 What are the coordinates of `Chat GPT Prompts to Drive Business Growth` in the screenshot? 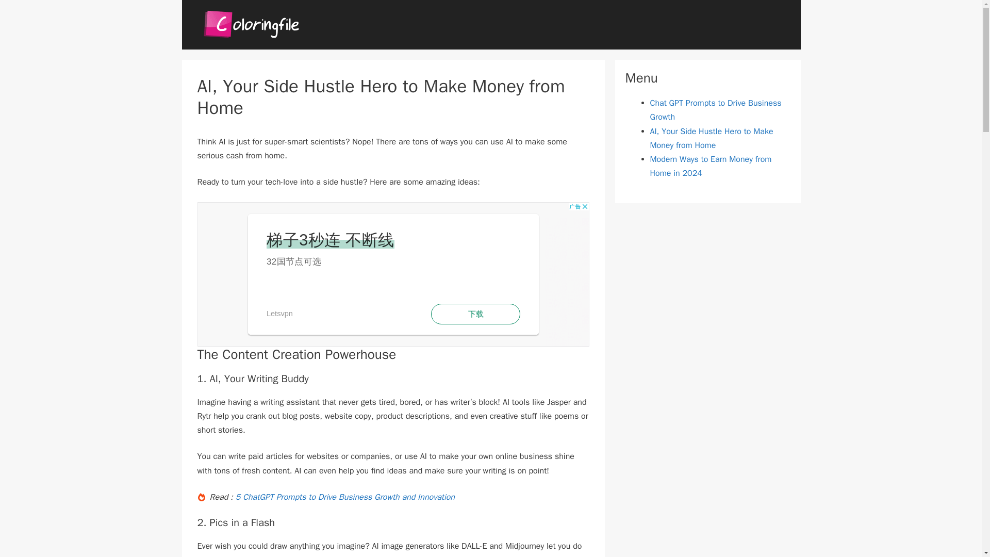 It's located at (715, 110).